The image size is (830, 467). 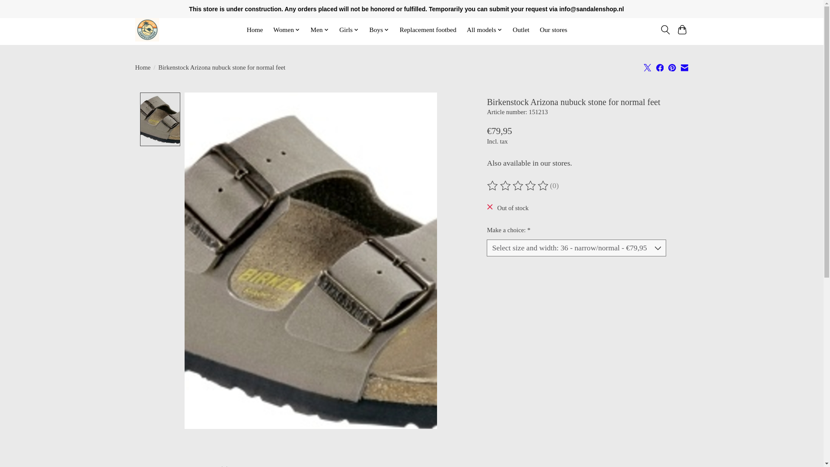 What do you see at coordinates (648, 67) in the screenshot?
I see `Share on X` at bounding box center [648, 67].